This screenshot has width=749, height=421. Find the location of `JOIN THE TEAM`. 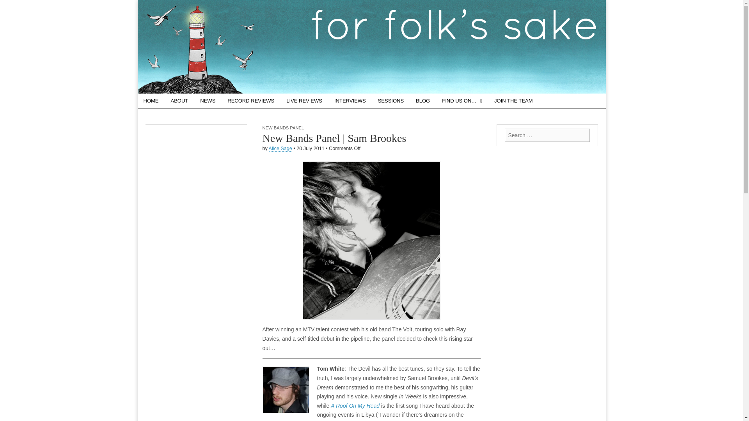

JOIN THE TEAM is located at coordinates (513, 101).